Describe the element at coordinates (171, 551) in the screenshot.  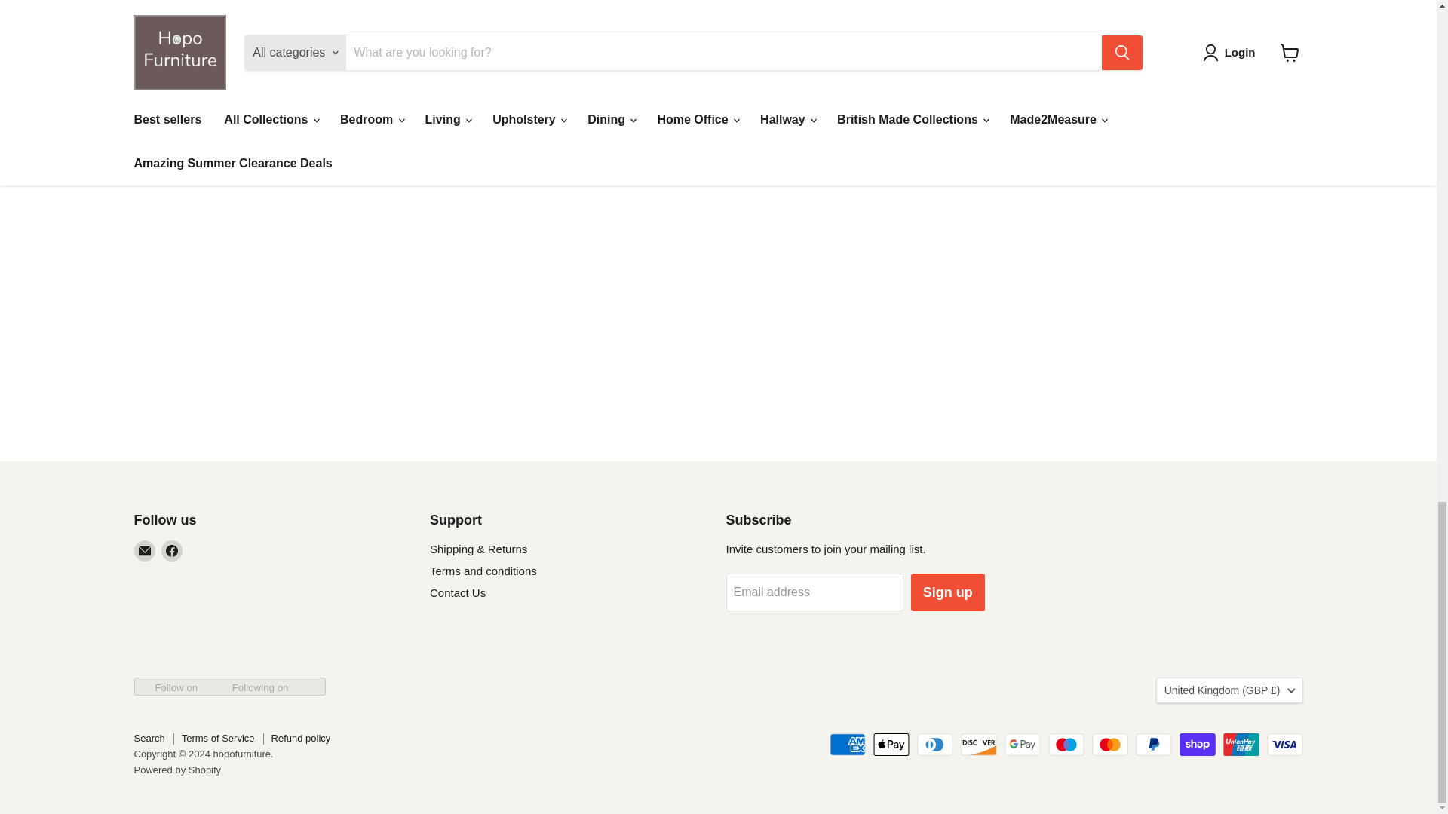
I see `Facebook` at that location.